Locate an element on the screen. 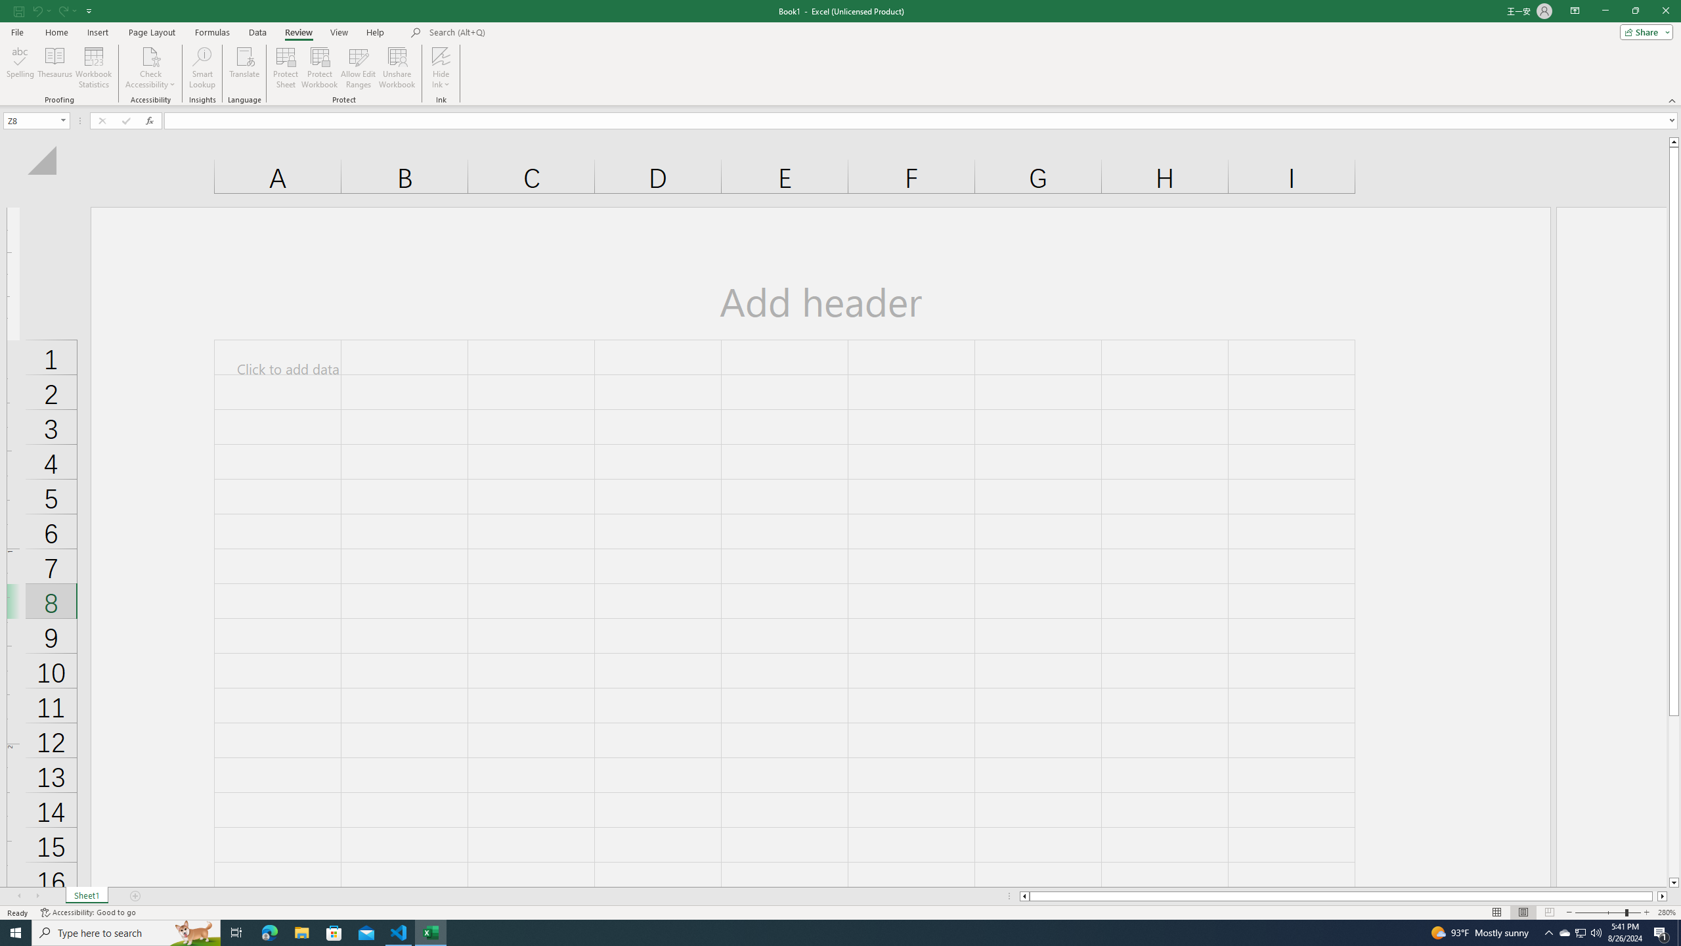 The image size is (1681, 946). Page down is located at coordinates (1674, 797).